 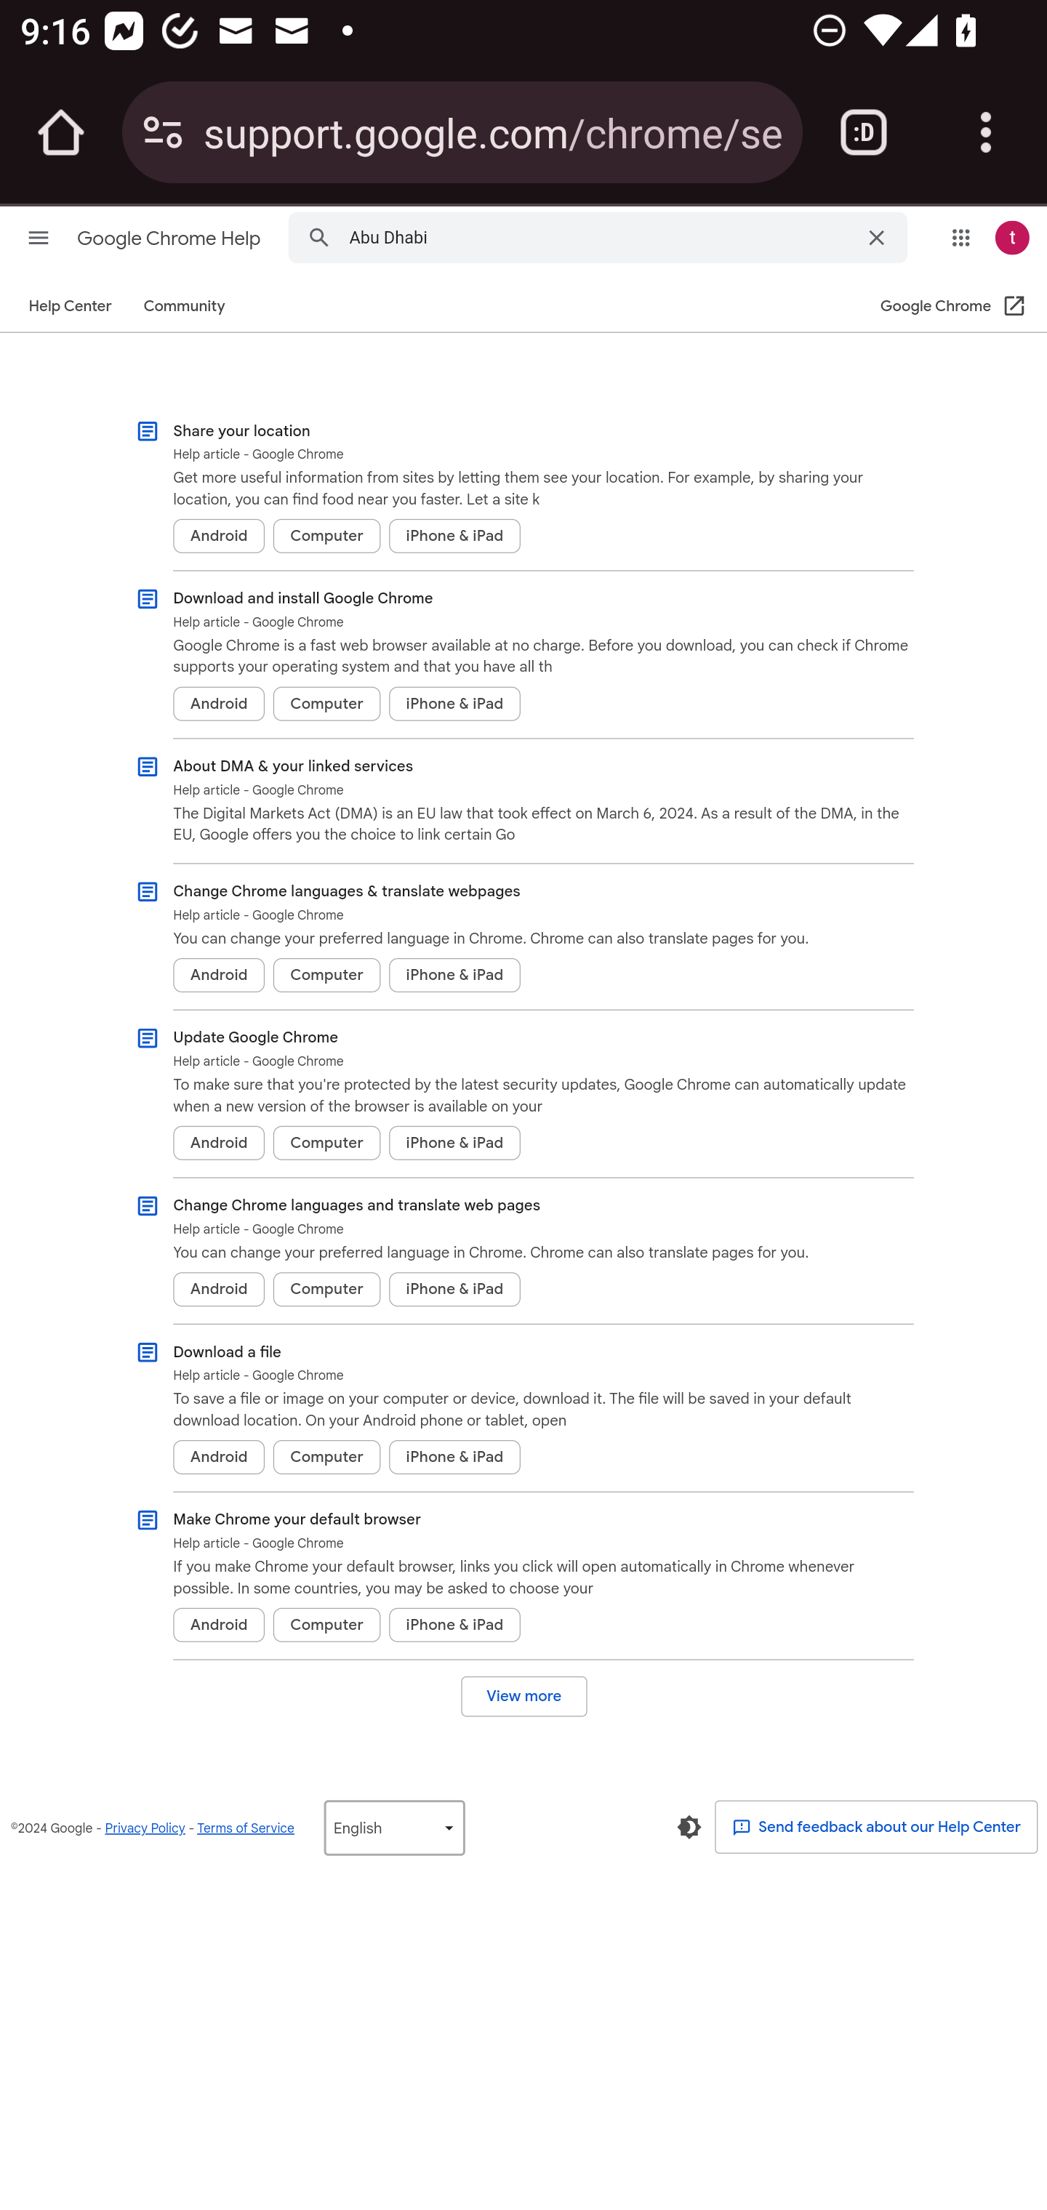 I want to click on Open the home page, so click(x=61, y=132).